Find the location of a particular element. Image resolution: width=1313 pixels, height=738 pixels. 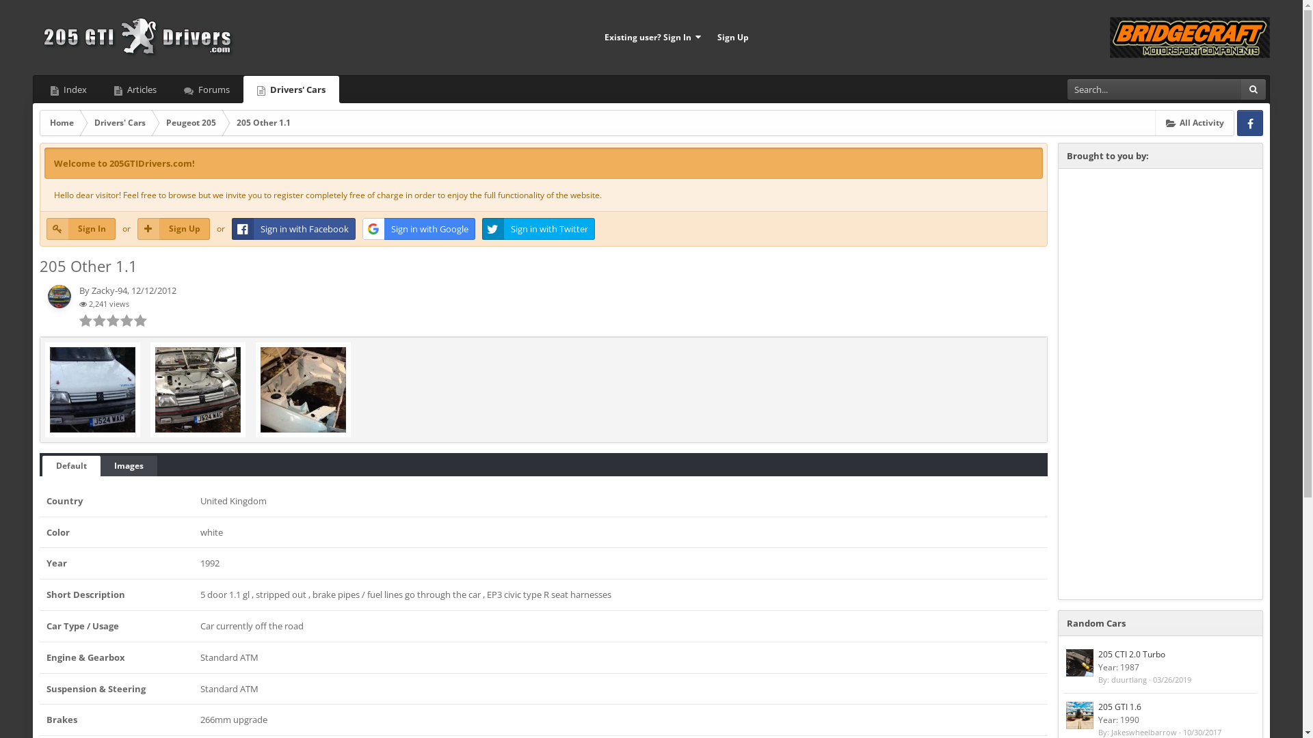

Sign in with Google is located at coordinates (419, 229).